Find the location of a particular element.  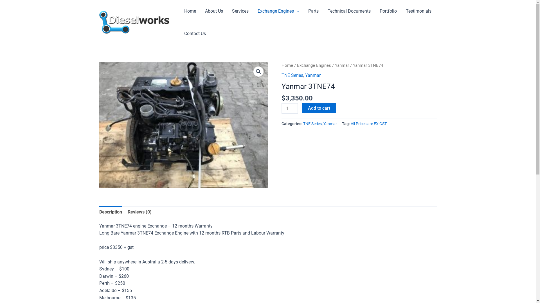

Yanmar is located at coordinates (342, 65).